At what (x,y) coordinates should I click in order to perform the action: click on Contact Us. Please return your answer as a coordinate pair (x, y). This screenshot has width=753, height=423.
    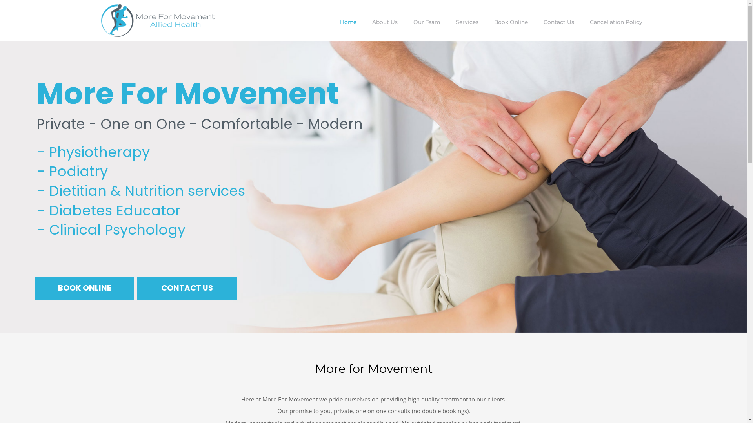
    Looking at the image, I should click on (559, 22).